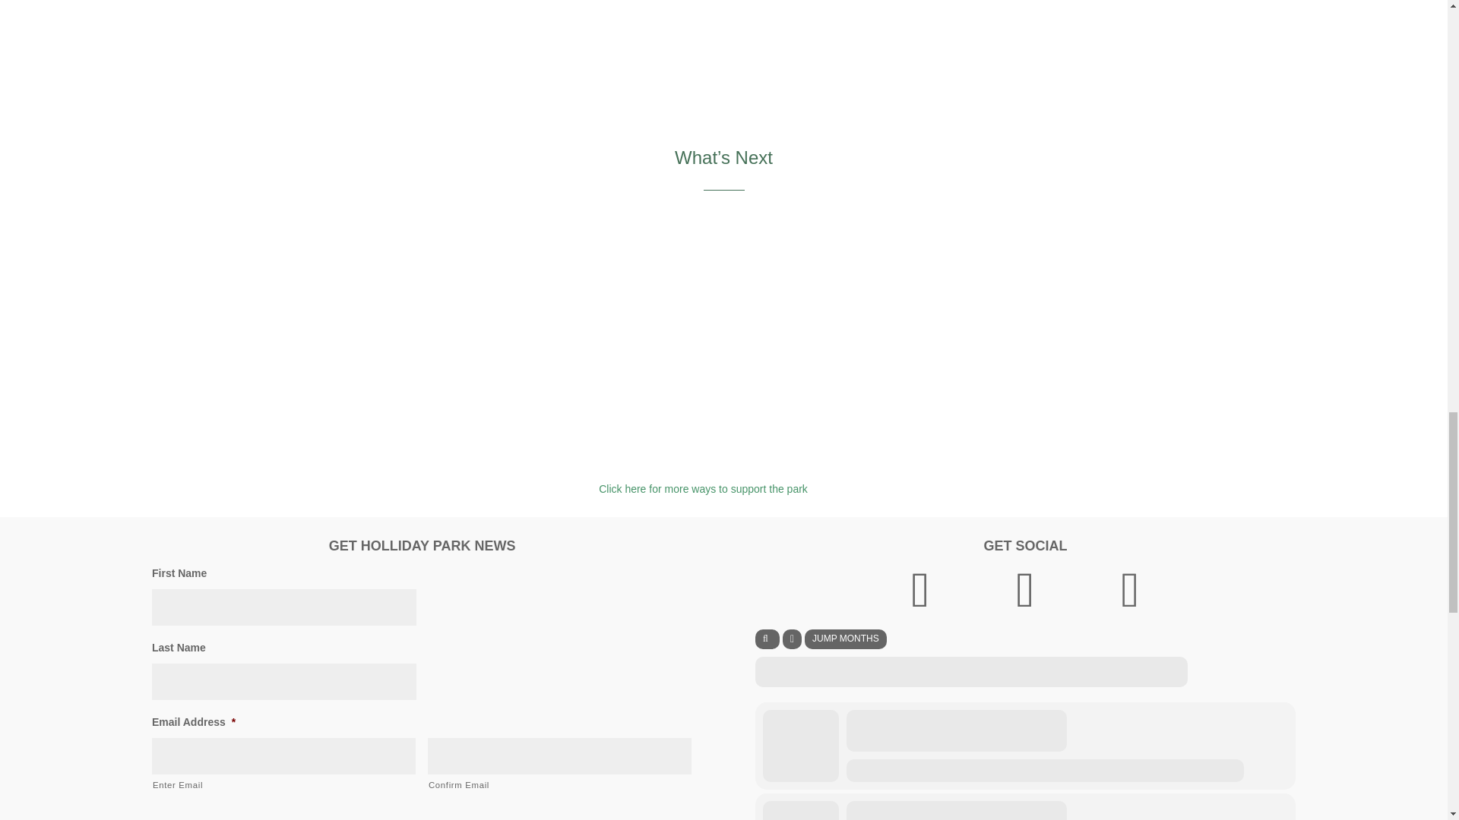 This screenshot has height=820, width=1459. I want to click on Follow on LinkedIn, so click(1129, 589).